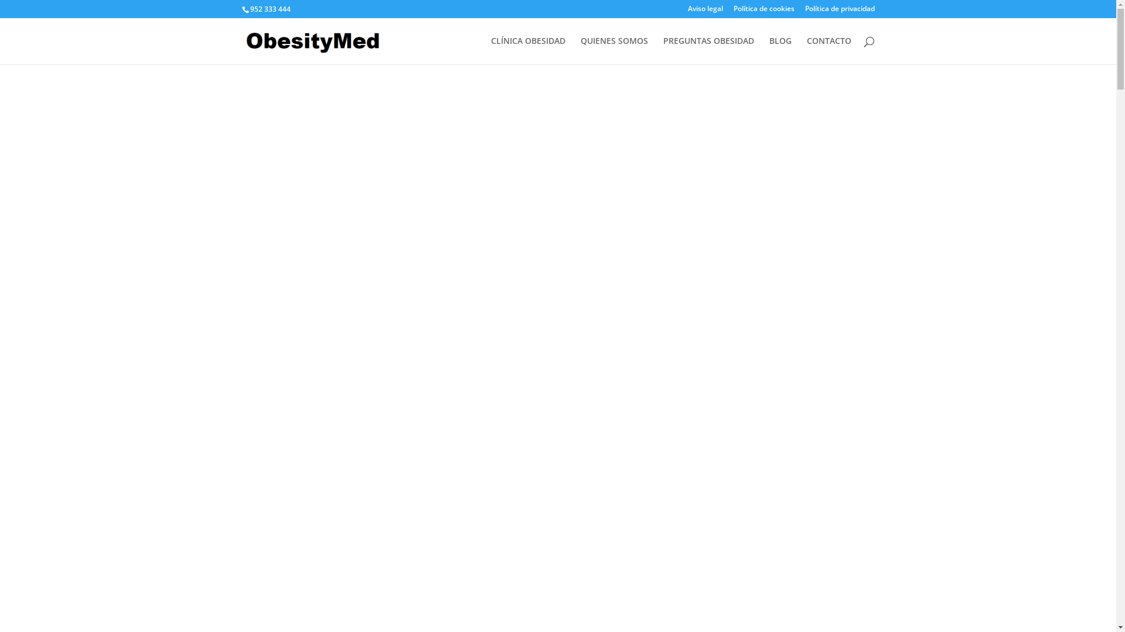 This screenshot has height=632, width=1125. Describe the element at coordinates (780, 50) in the screenshot. I see `BLOG` at that location.